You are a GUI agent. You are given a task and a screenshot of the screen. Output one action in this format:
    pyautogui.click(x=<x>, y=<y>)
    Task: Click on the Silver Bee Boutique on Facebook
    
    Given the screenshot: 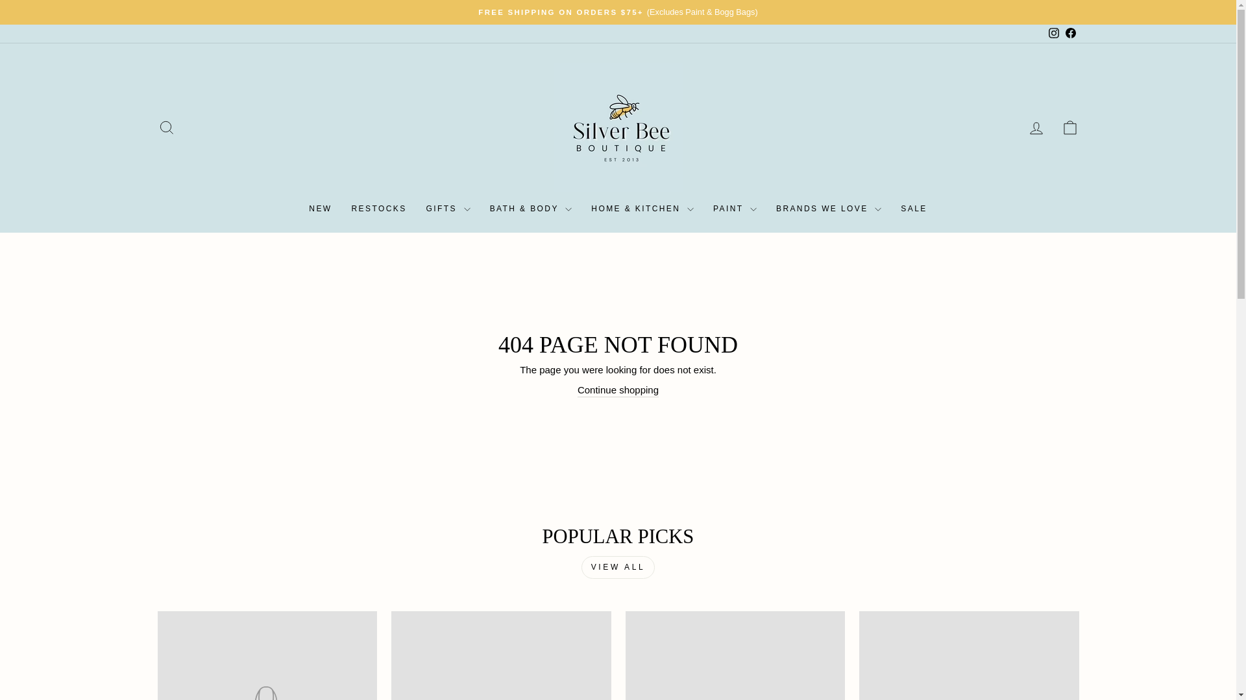 What is the action you would take?
    pyautogui.click(x=1069, y=33)
    